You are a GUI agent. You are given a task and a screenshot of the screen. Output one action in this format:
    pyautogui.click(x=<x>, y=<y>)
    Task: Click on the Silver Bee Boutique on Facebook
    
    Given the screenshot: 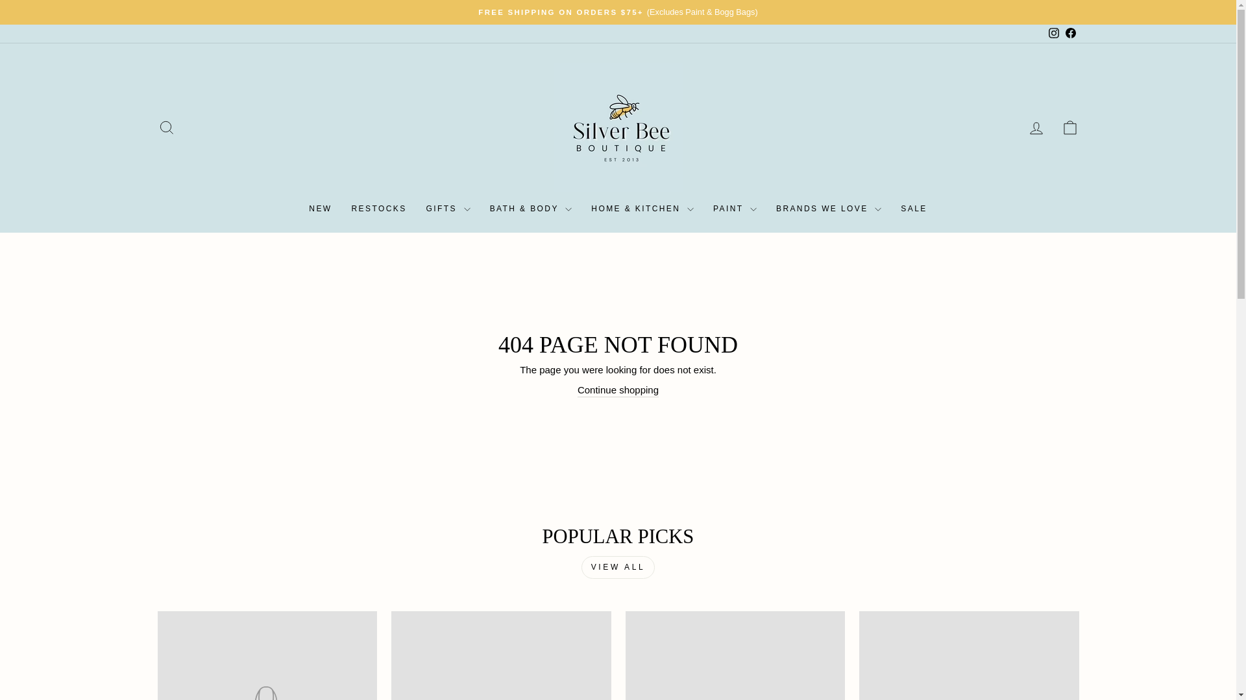 What is the action you would take?
    pyautogui.click(x=1069, y=33)
    